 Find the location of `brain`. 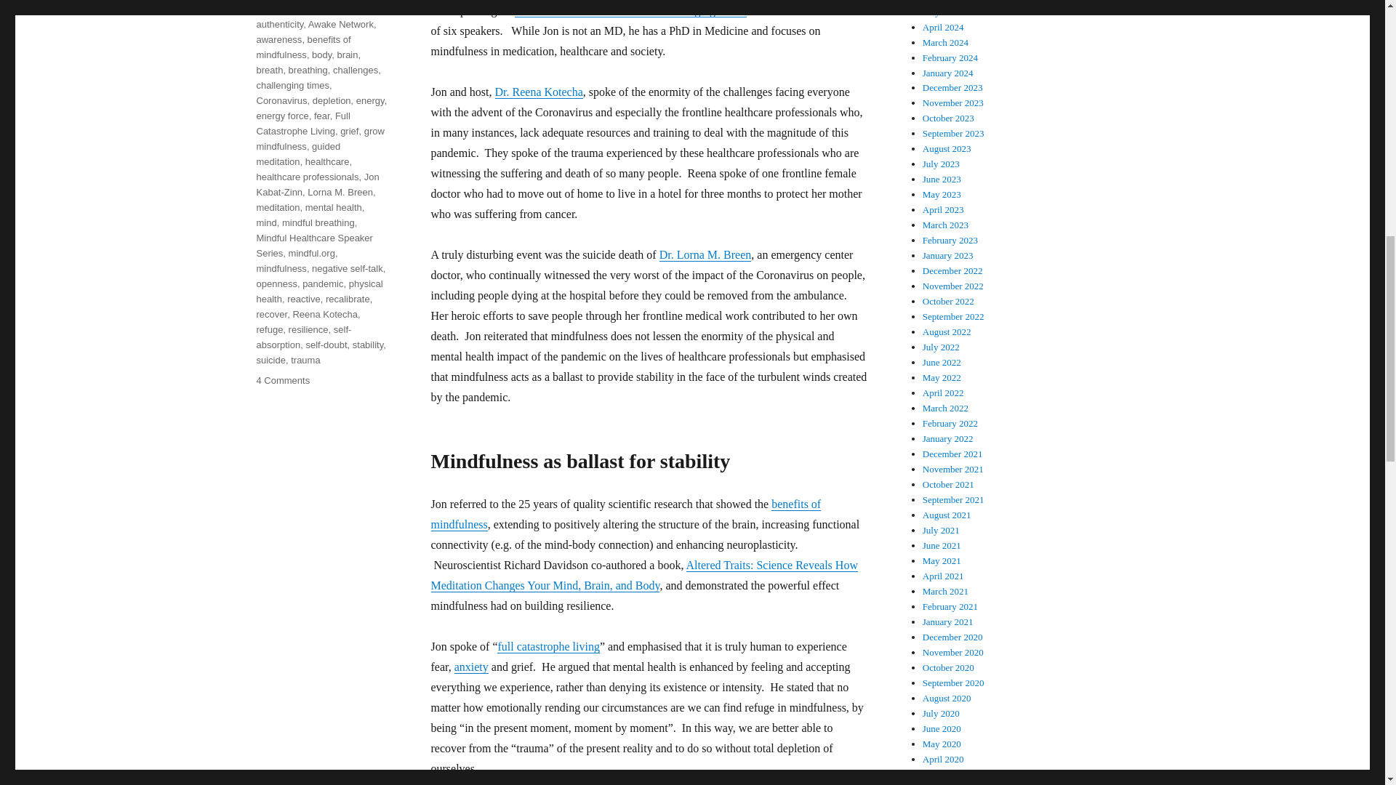

brain is located at coordinates (348, 55).